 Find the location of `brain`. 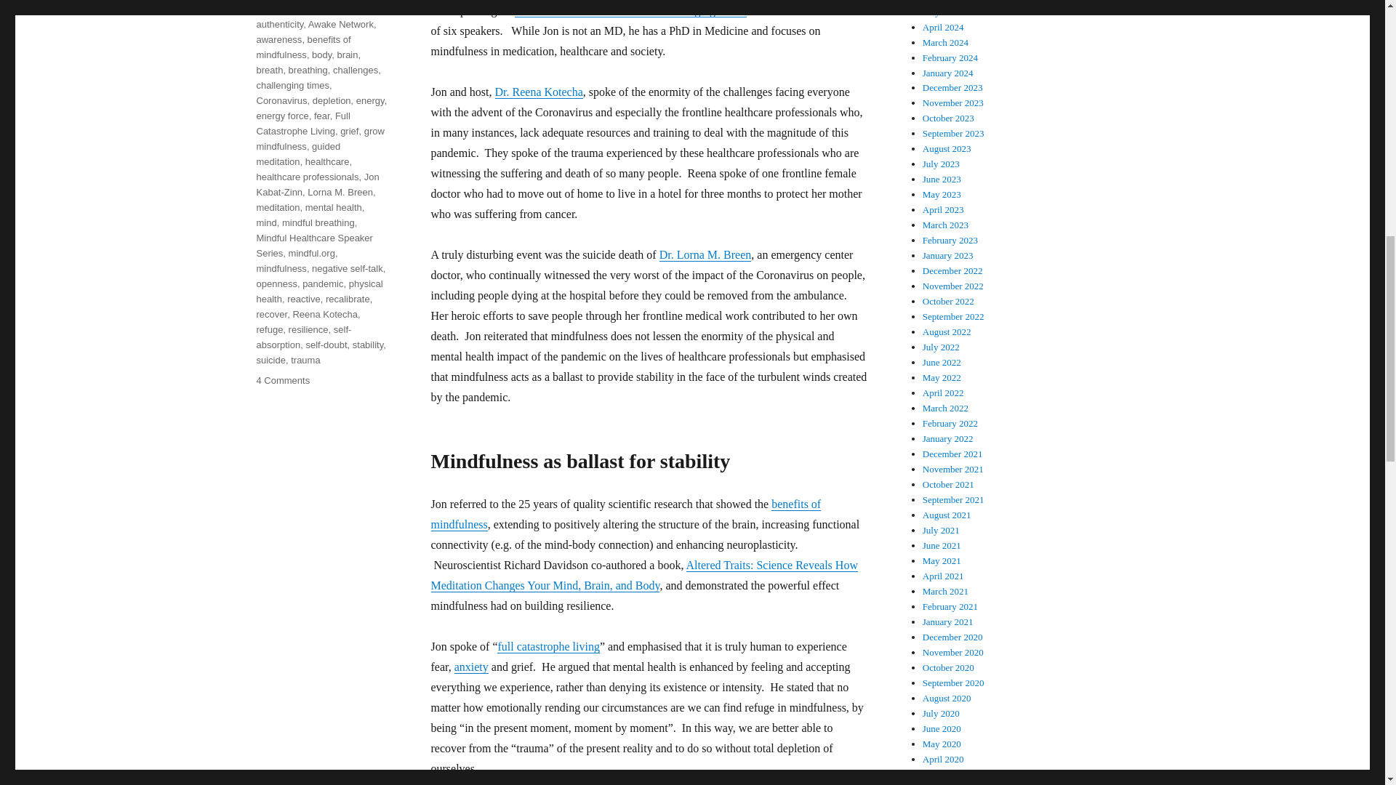

brain is located at coordinates (348, 55).